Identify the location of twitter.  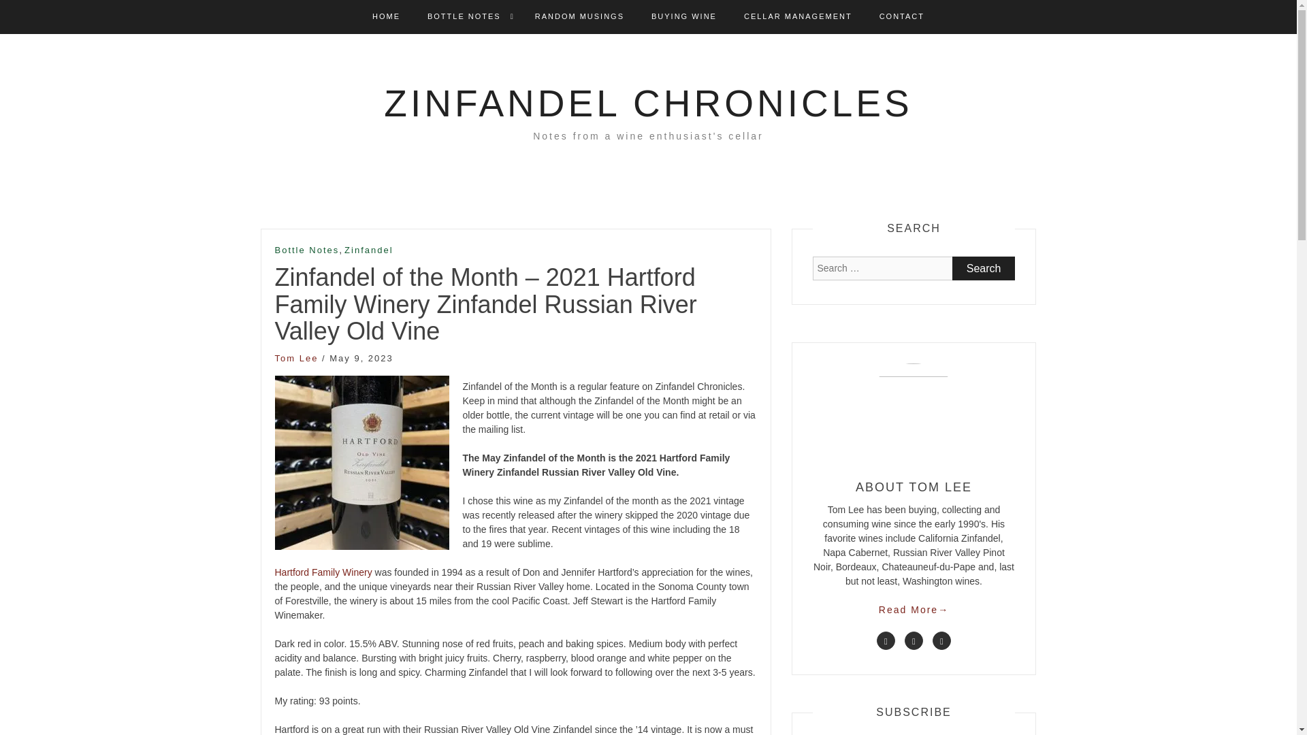
(886, 640).